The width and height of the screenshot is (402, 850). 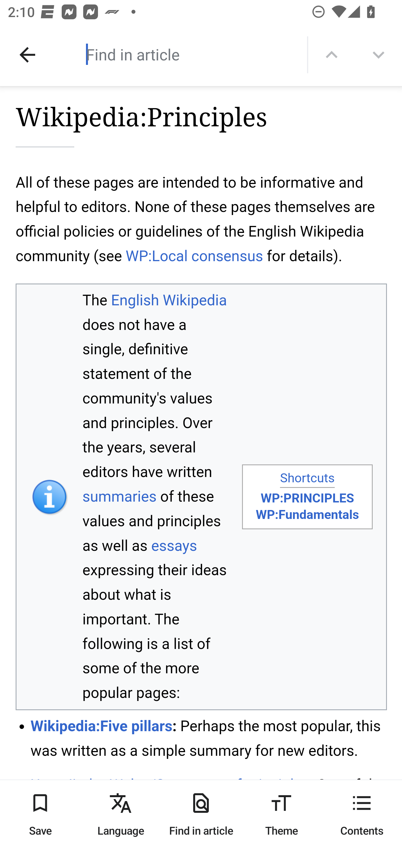 What do you see at coordinates (121, 815) in the screenshot?
I see `Language` at bounding box center [121, 815].